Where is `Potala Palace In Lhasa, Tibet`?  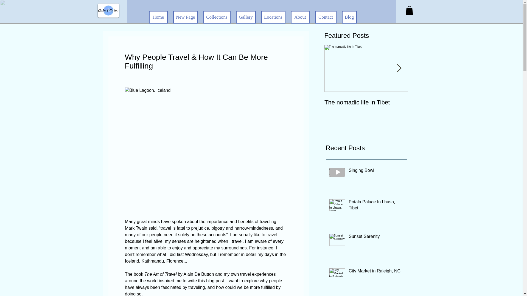
Potala Palace In Lhasa, Tibet is located at coordinates (377, 206).